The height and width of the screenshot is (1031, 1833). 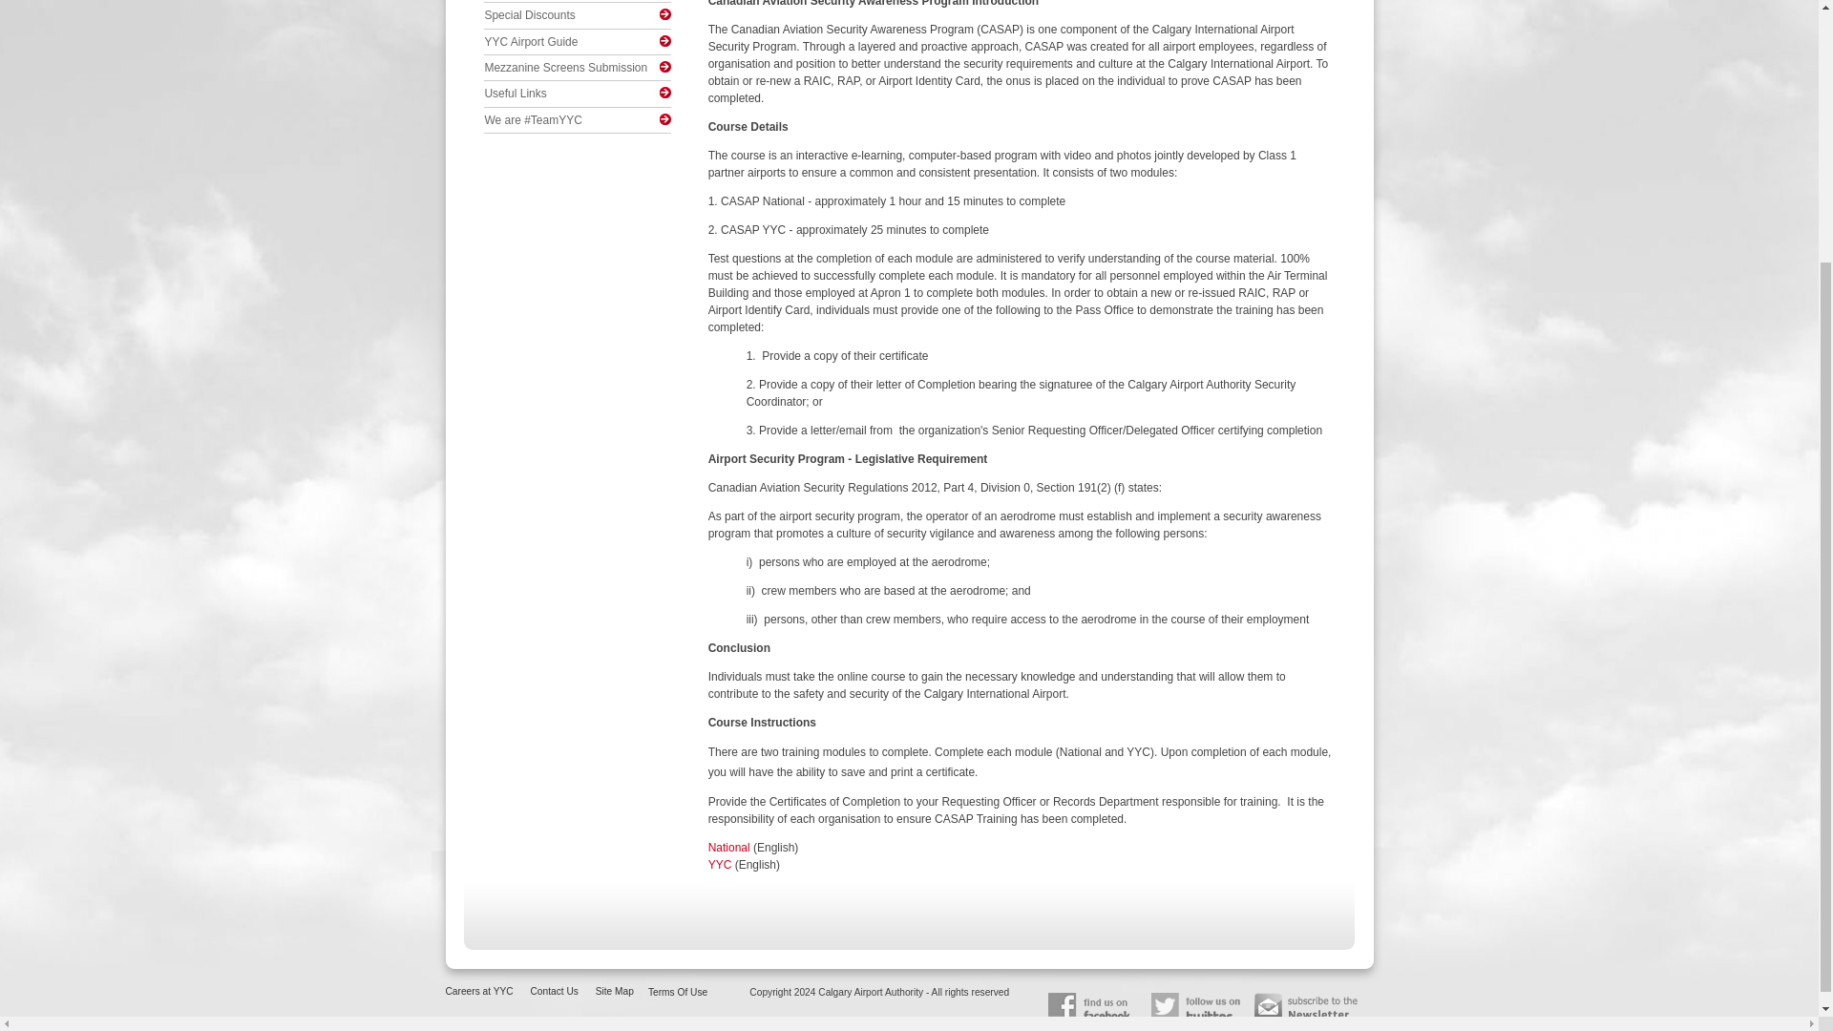 I want to click on Contact Us, so click(x=555, y=991).